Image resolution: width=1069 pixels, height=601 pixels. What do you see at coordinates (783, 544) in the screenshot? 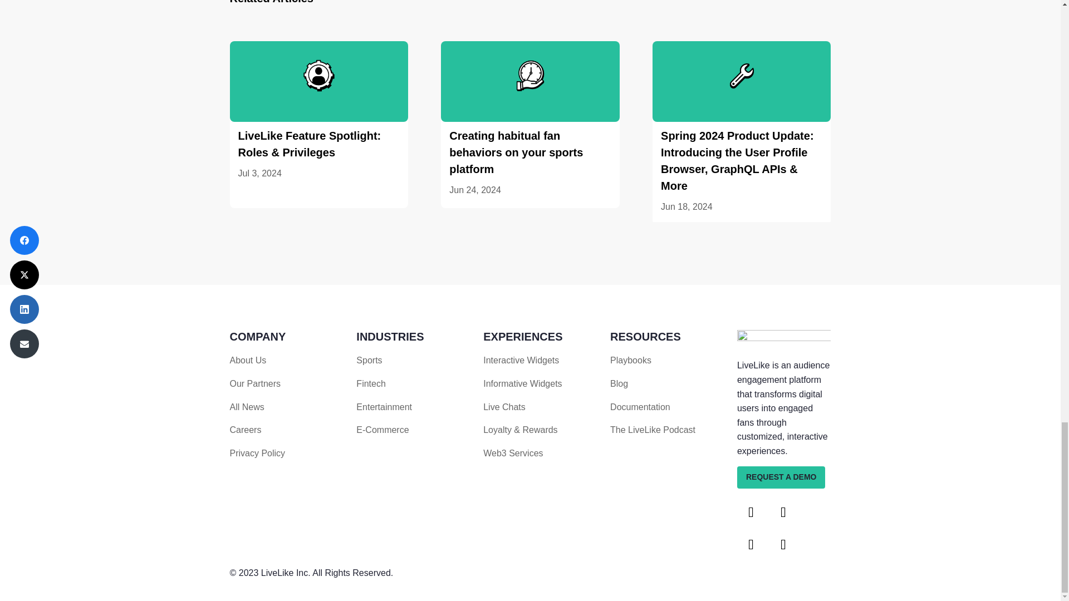
I see `Follow on Instagram` at bounding box center [783, 544].